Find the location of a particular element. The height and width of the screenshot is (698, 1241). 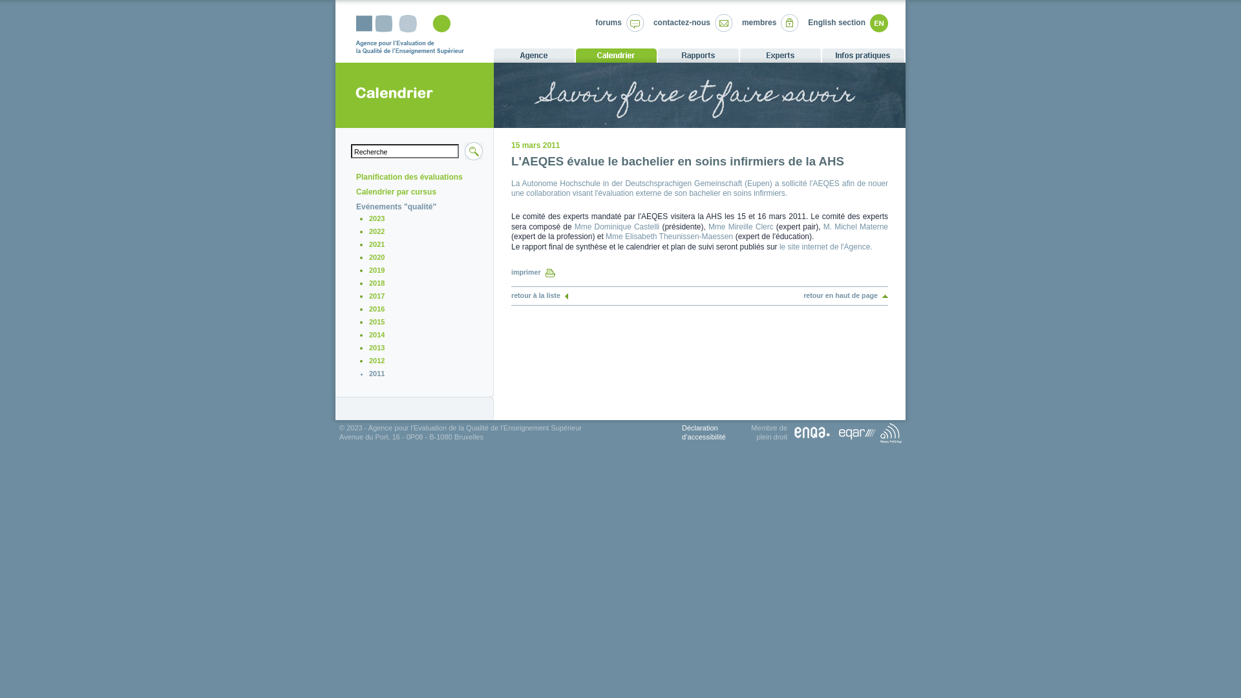

2020 is located at coordinates (377, 257).